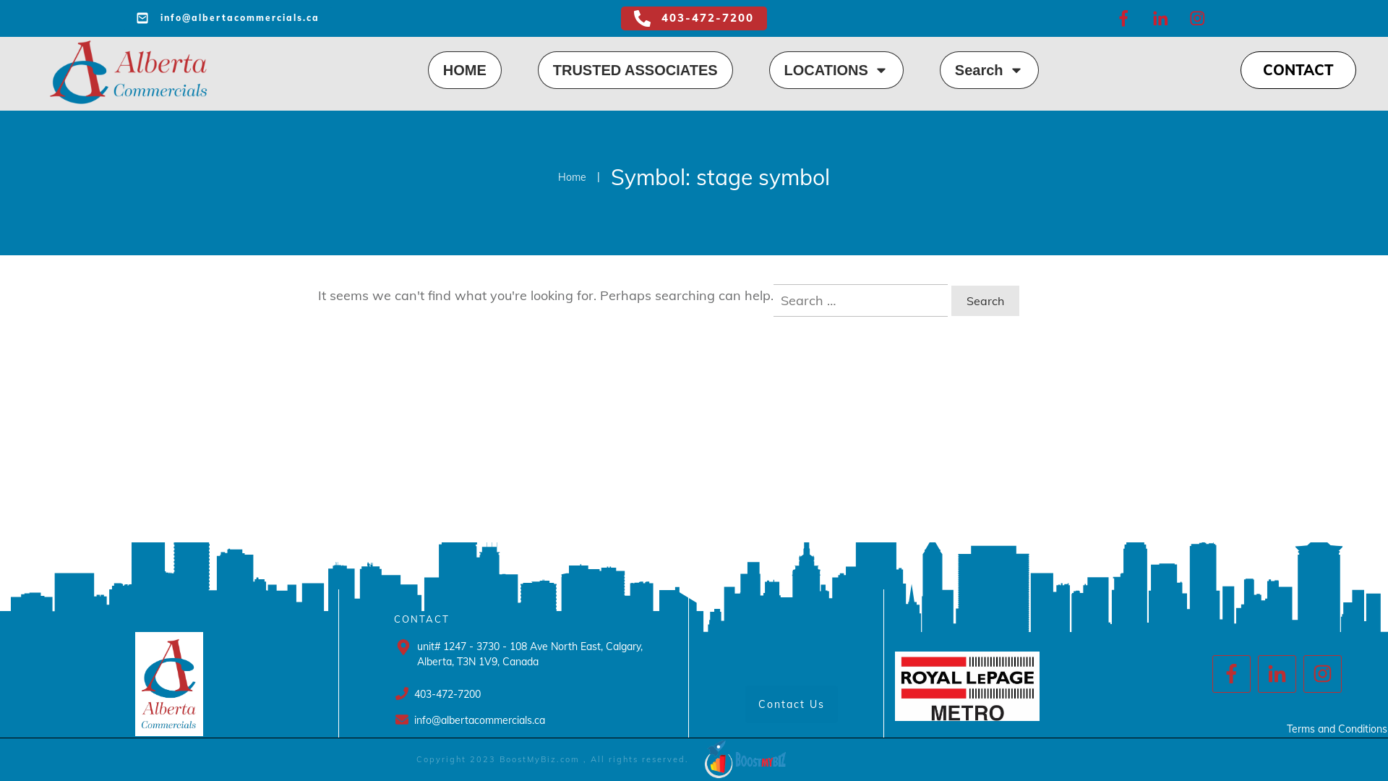 This screenshot has height=781, width=1388. I want to click on BMB-logo, so click(745, 759).